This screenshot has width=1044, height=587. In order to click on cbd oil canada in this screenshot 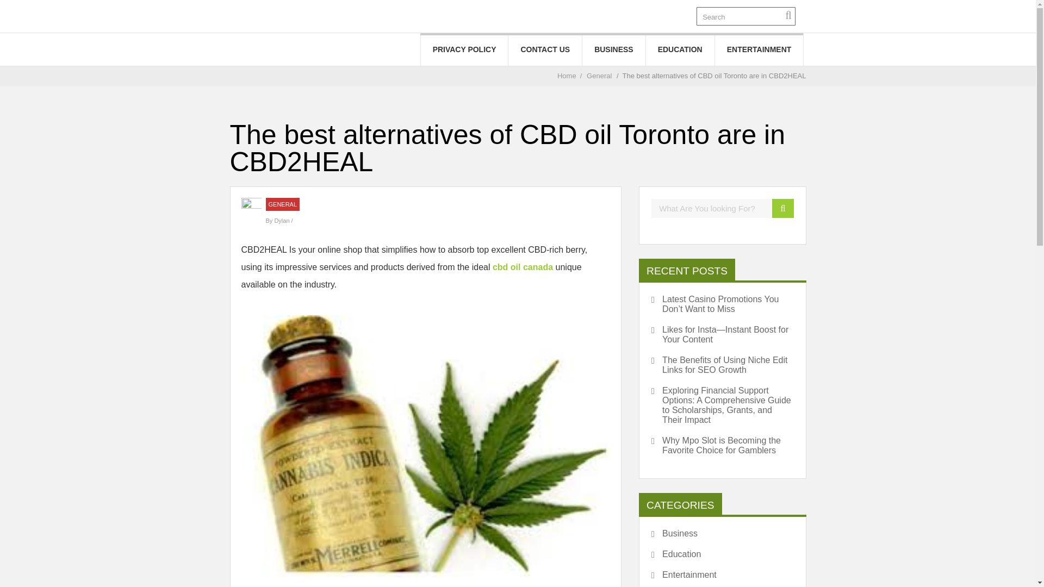, I will do `click(524, 267)`.